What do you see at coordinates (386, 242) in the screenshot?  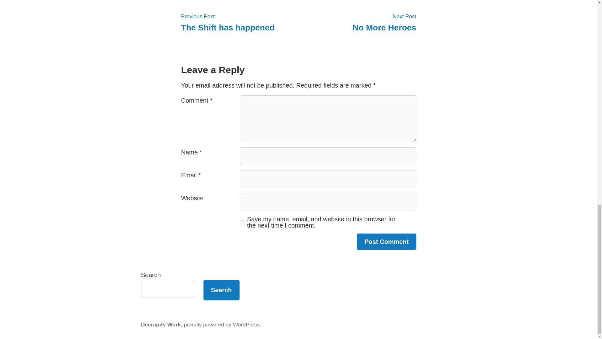 I see `Post Comment` at bounding box center [386, 242].